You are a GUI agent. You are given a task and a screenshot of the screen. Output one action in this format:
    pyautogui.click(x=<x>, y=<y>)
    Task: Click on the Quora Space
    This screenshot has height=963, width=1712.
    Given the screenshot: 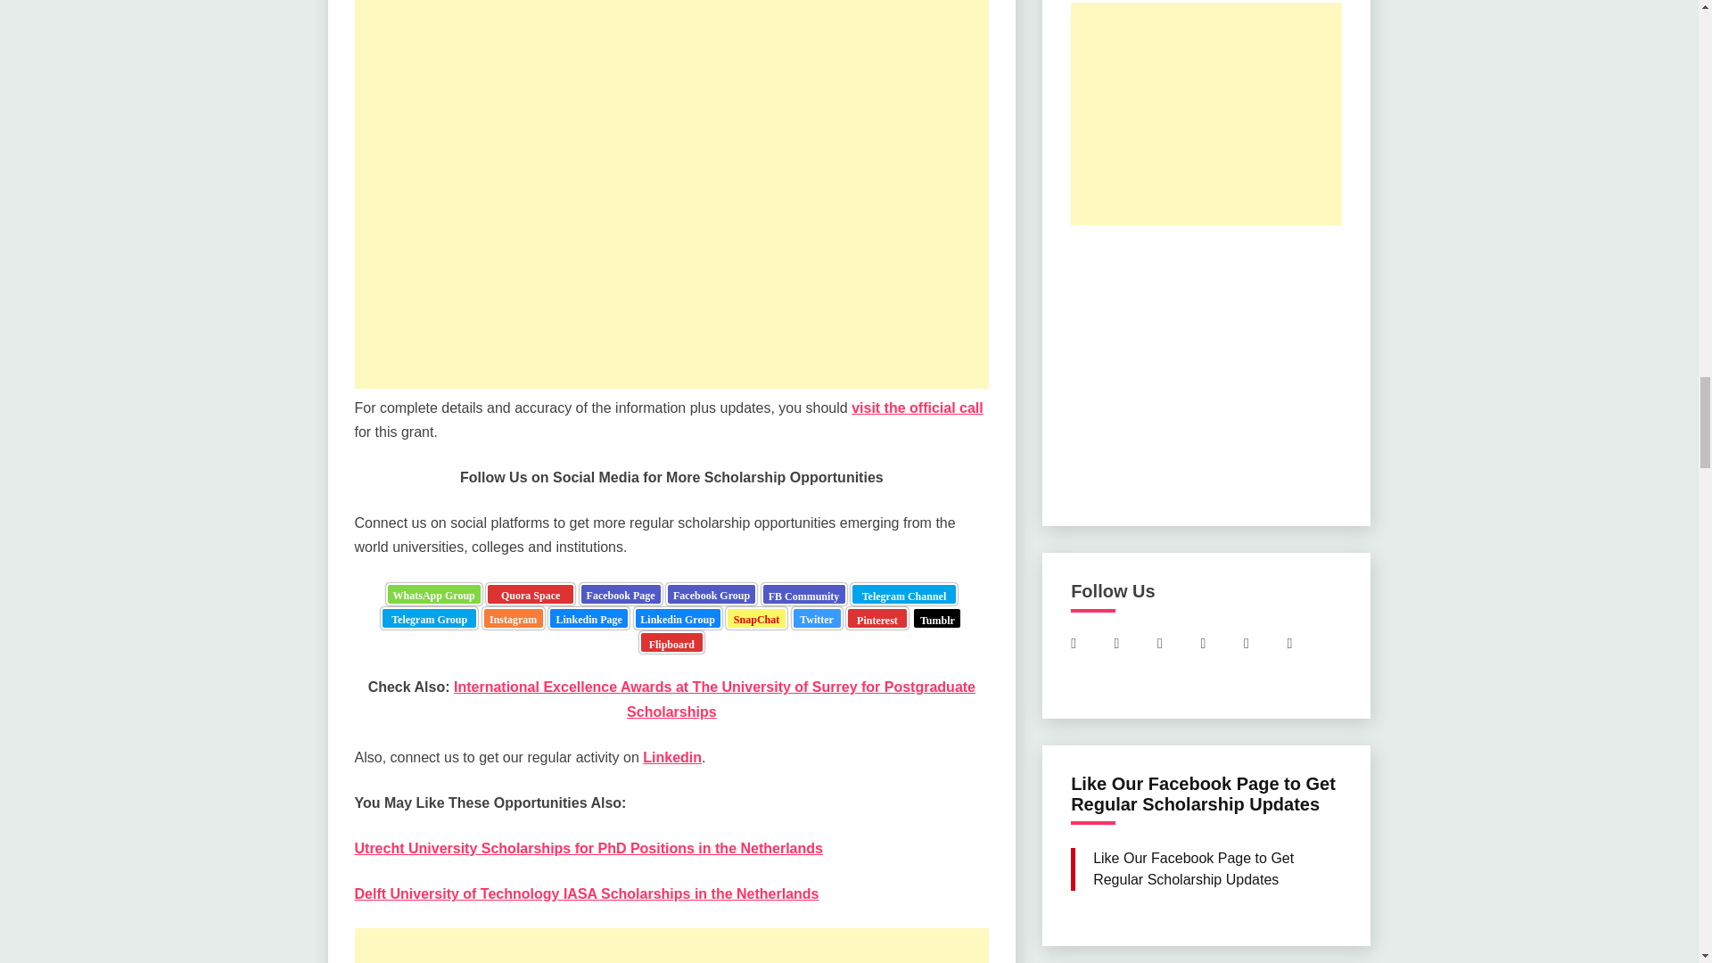 What is the action you would take?
    pyautogui.click(x=531, y=594)
    